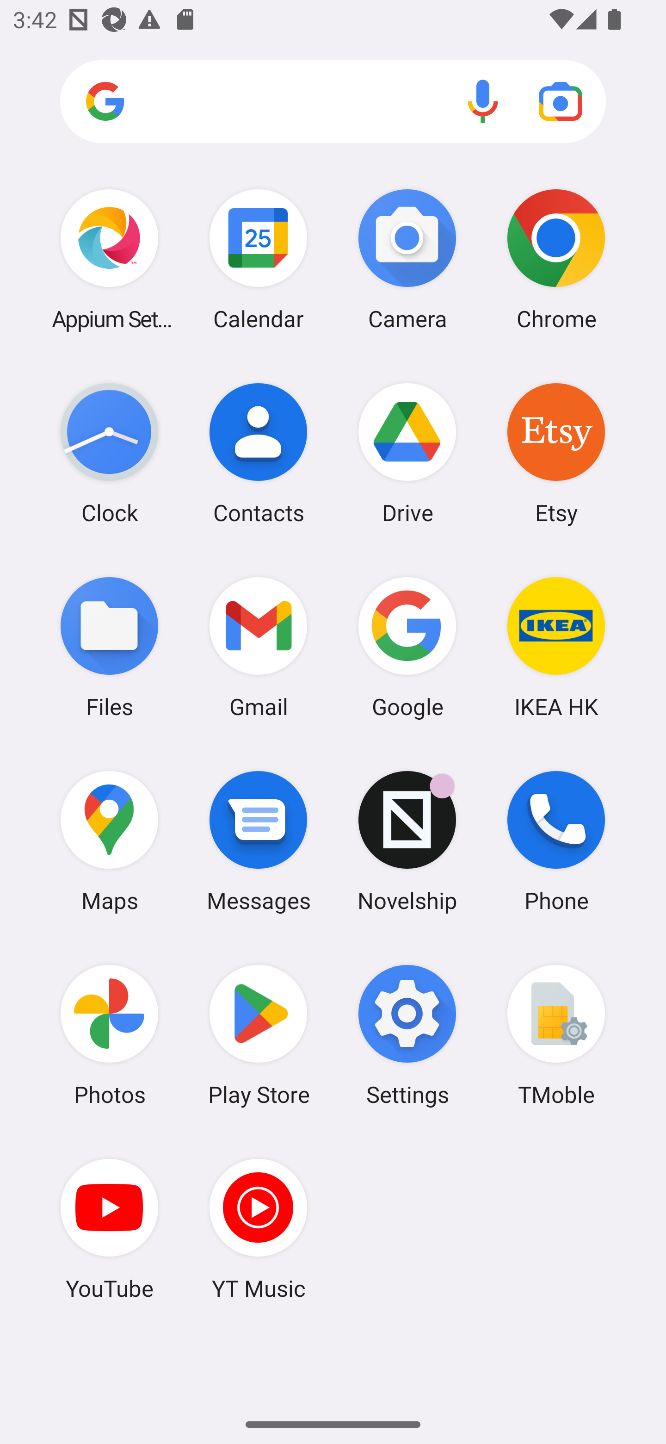  I want to click on Drive, so click(407, 453).